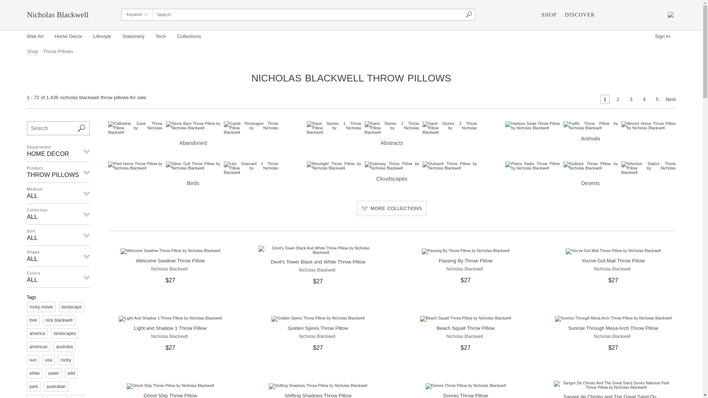 The height and width of the screenshot is (398, 708). Describe the element at coordinates (318, 328) in the screenshot. I see `Golden Spires Throw Pillow` at that location.